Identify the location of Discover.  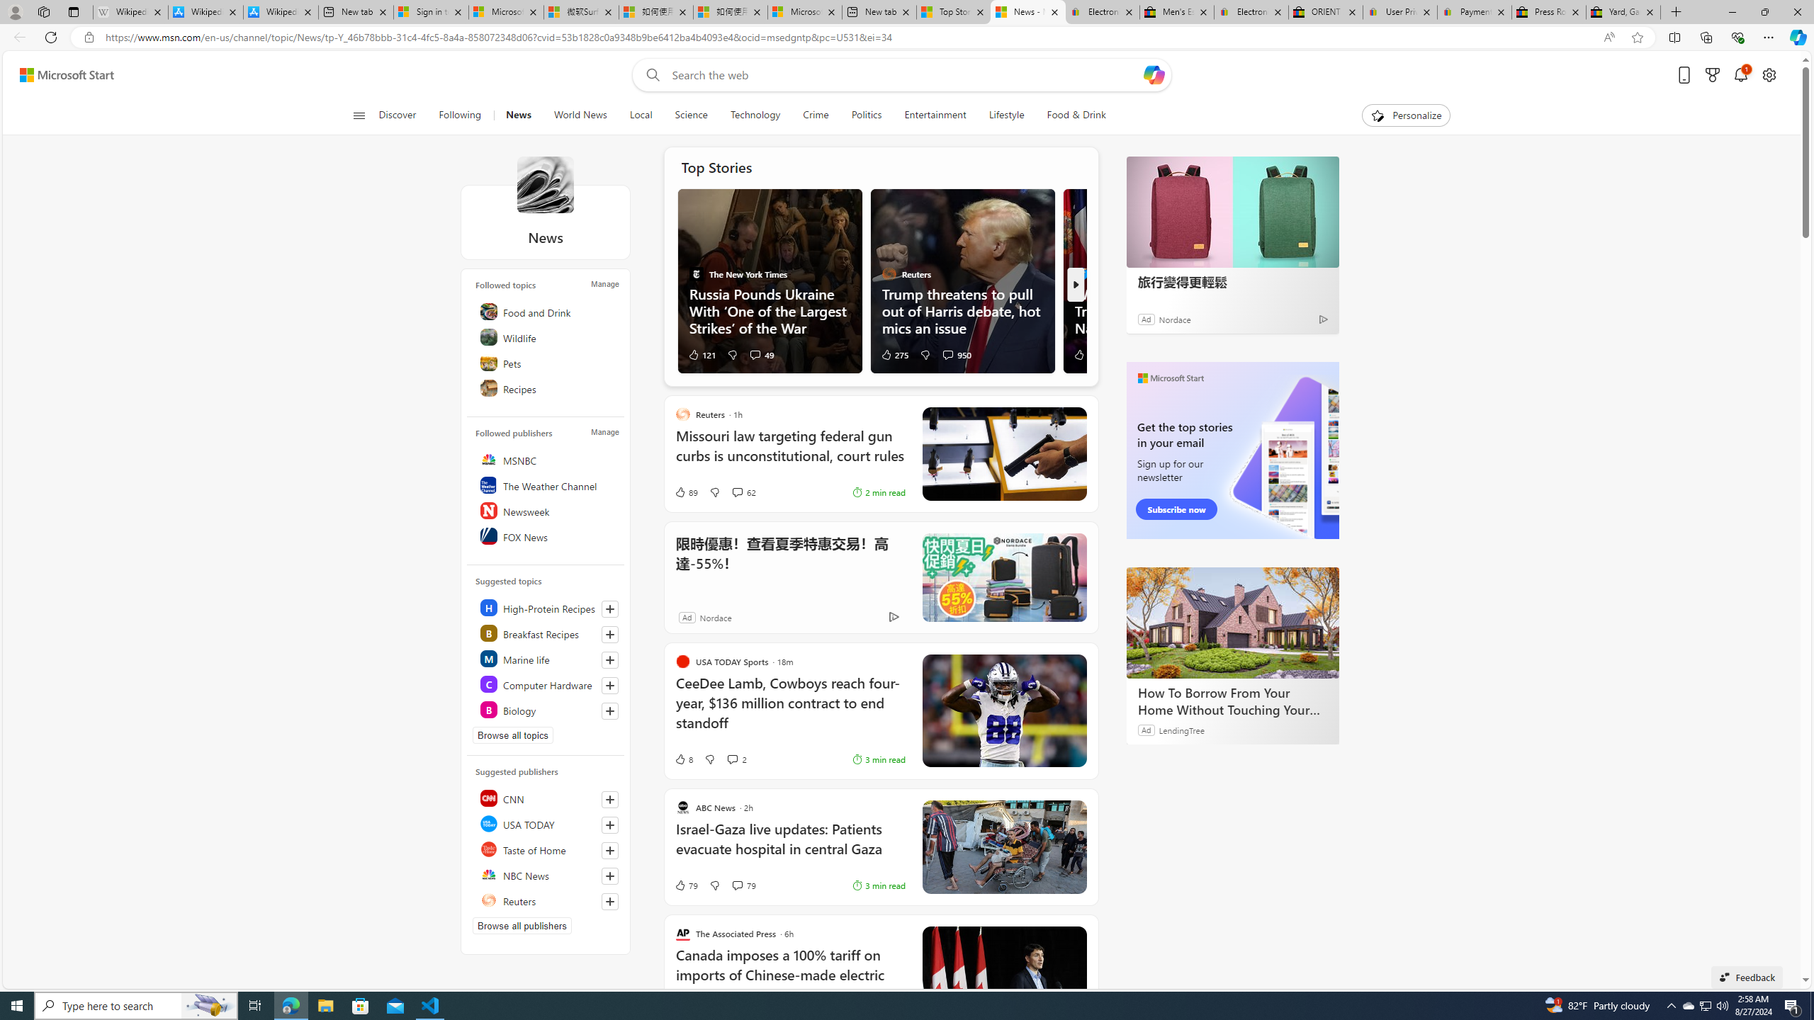
(404, 115).